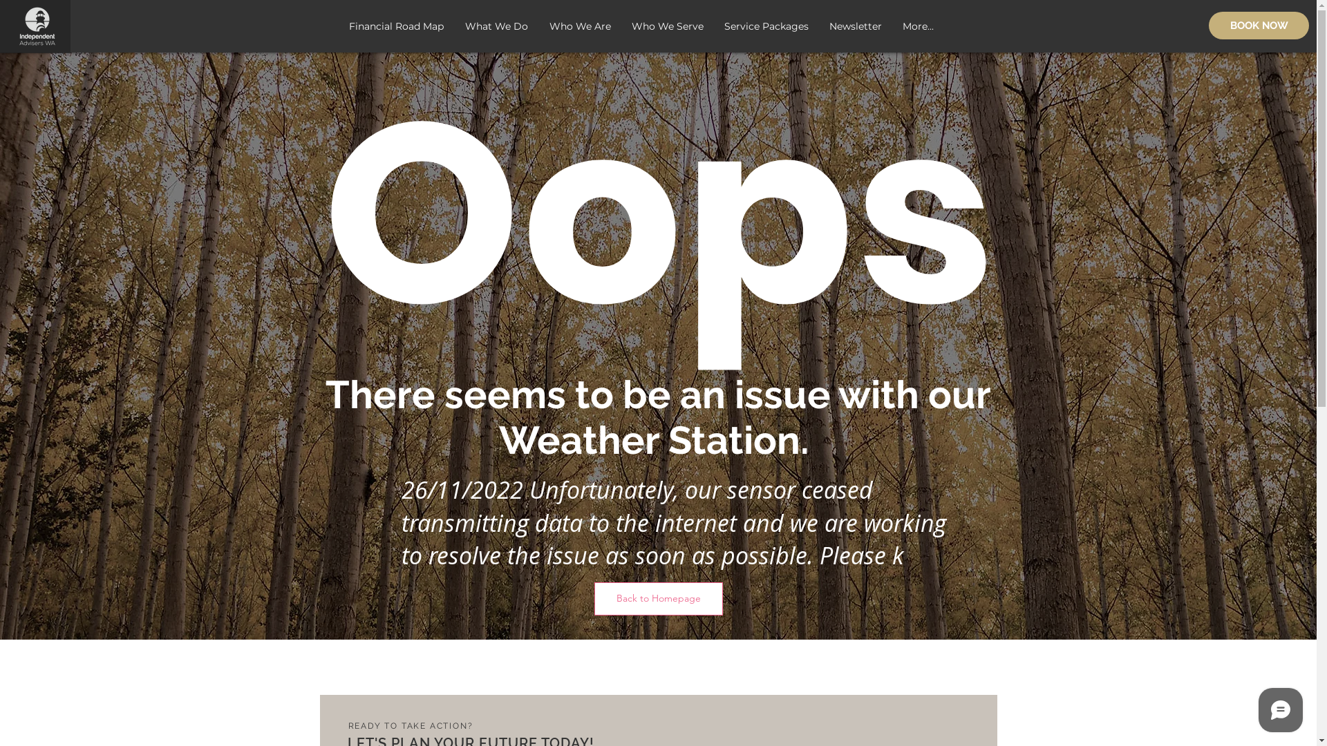 The height and width of the screenshot is (746, 1327). What do you see at coordinates (766, 26) in the screenshot?
I see `Service Packages` at bounding box center [766, 26].